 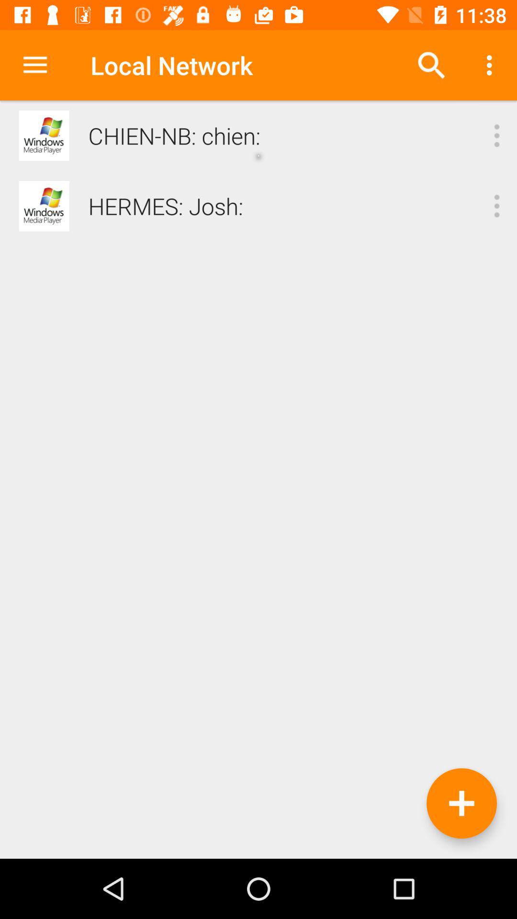 What do you see at coordinates (461, 803) in the screenshot?
I see `turn on the icon at the bottom right corner` at bounding box center [461, 803].